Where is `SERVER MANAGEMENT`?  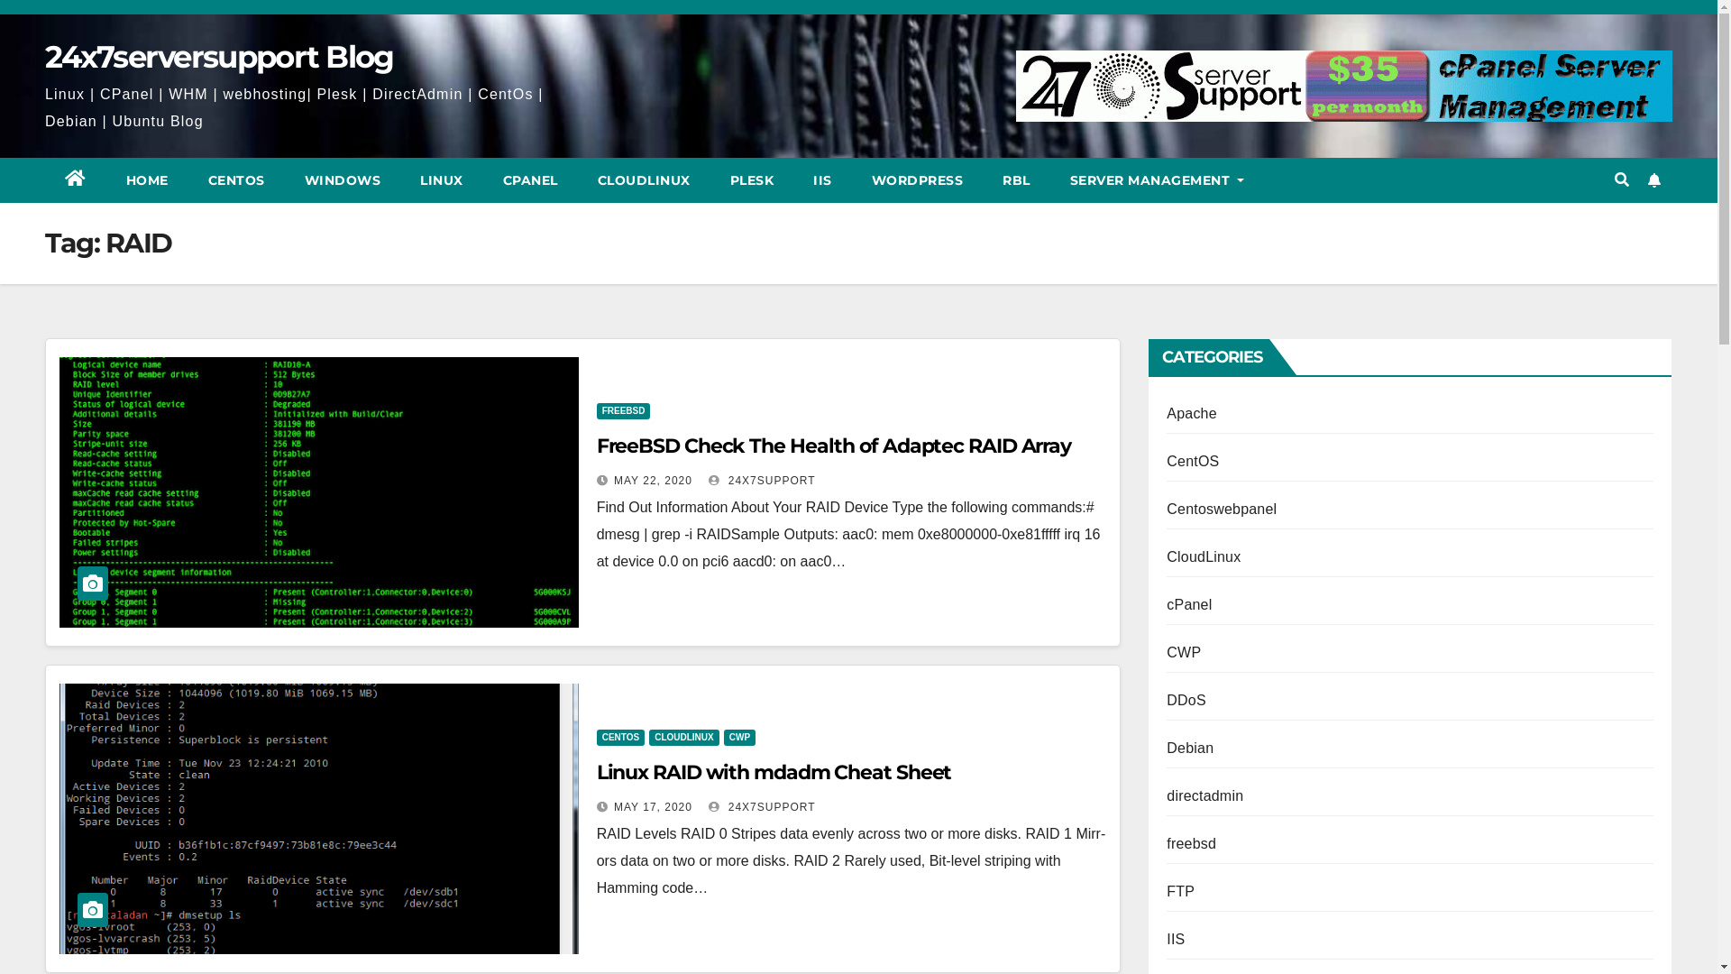 SERVER MANAGEMENT is located at coordinates (1149, 180).